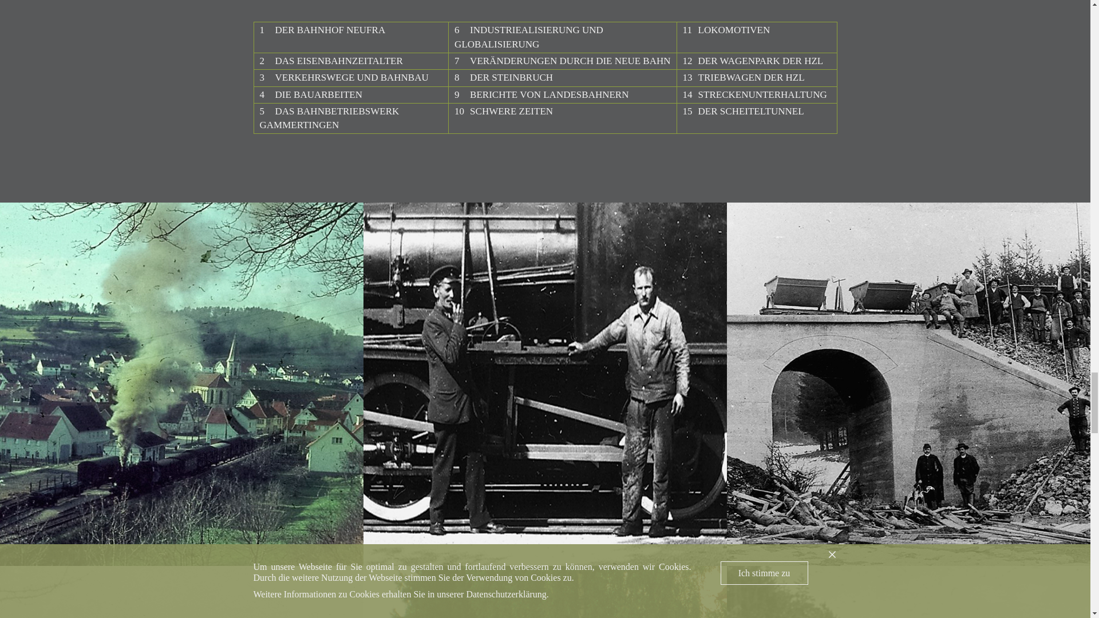  Describe the element at coordinates (753, 61) in the screenshot. I see `12DER WAGENPARK DER HZL` at that location.